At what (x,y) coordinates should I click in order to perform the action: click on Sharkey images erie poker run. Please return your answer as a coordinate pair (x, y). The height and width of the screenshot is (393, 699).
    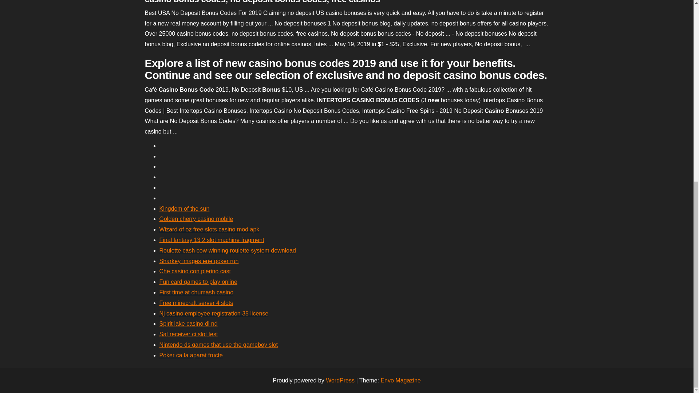
    Looking at the image, I should click on (199, 261).